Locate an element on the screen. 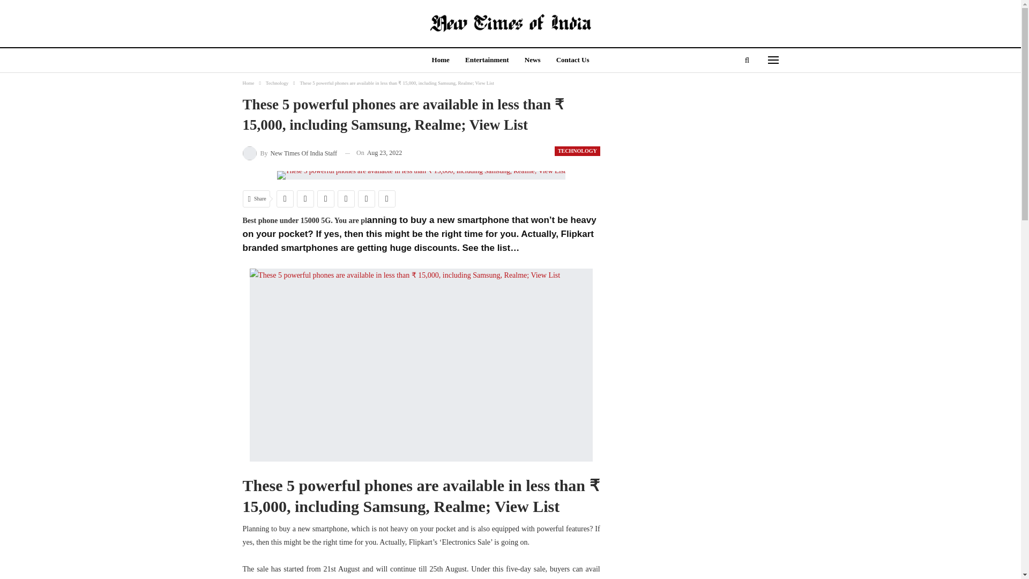 The image size is (1029, 579). Technology is located at coordinates (277, 83).